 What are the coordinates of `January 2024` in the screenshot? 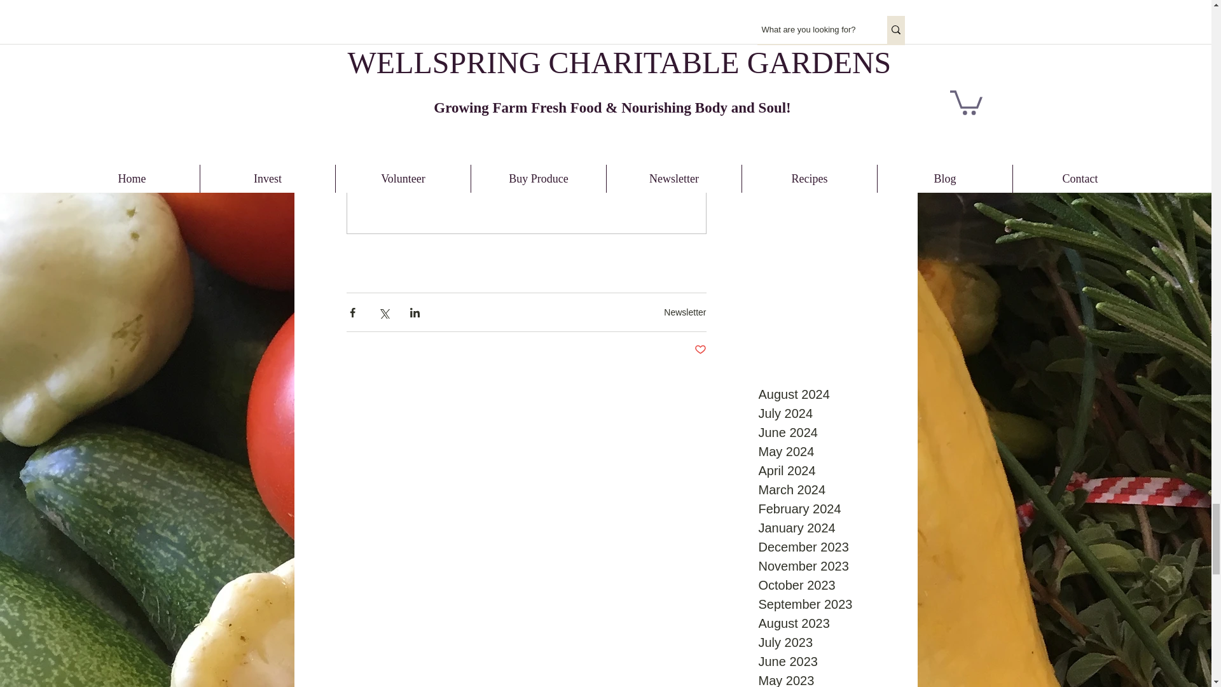 It's located at (827, 528).